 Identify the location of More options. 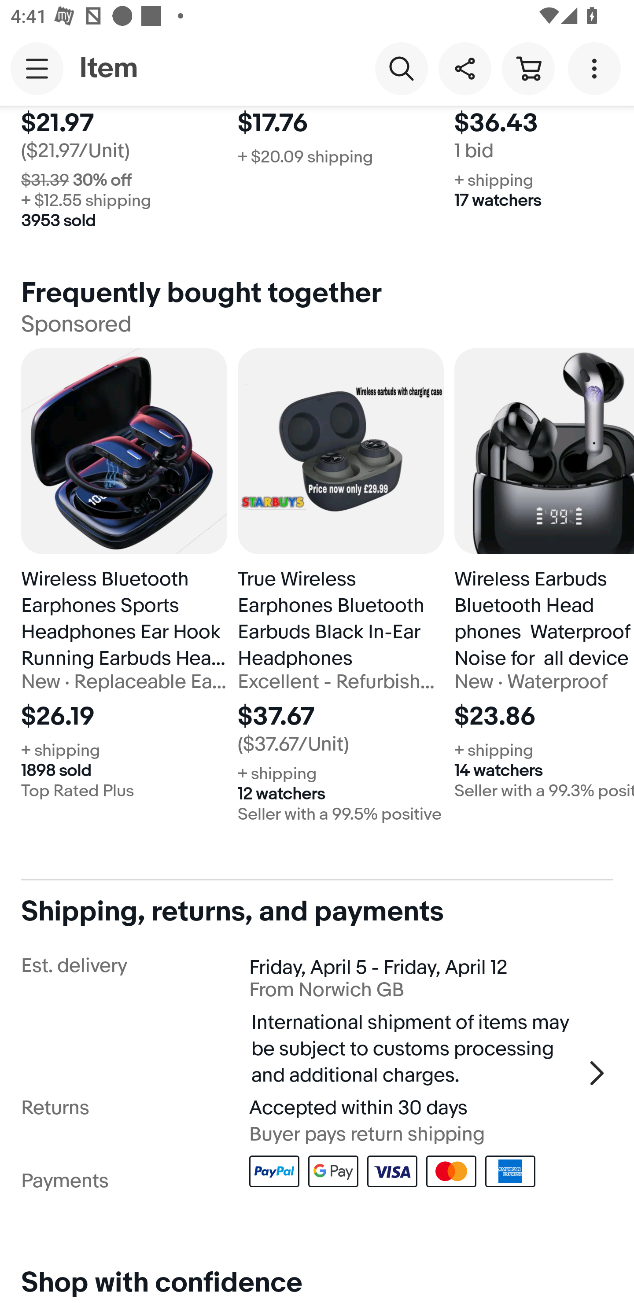
(597, 68).